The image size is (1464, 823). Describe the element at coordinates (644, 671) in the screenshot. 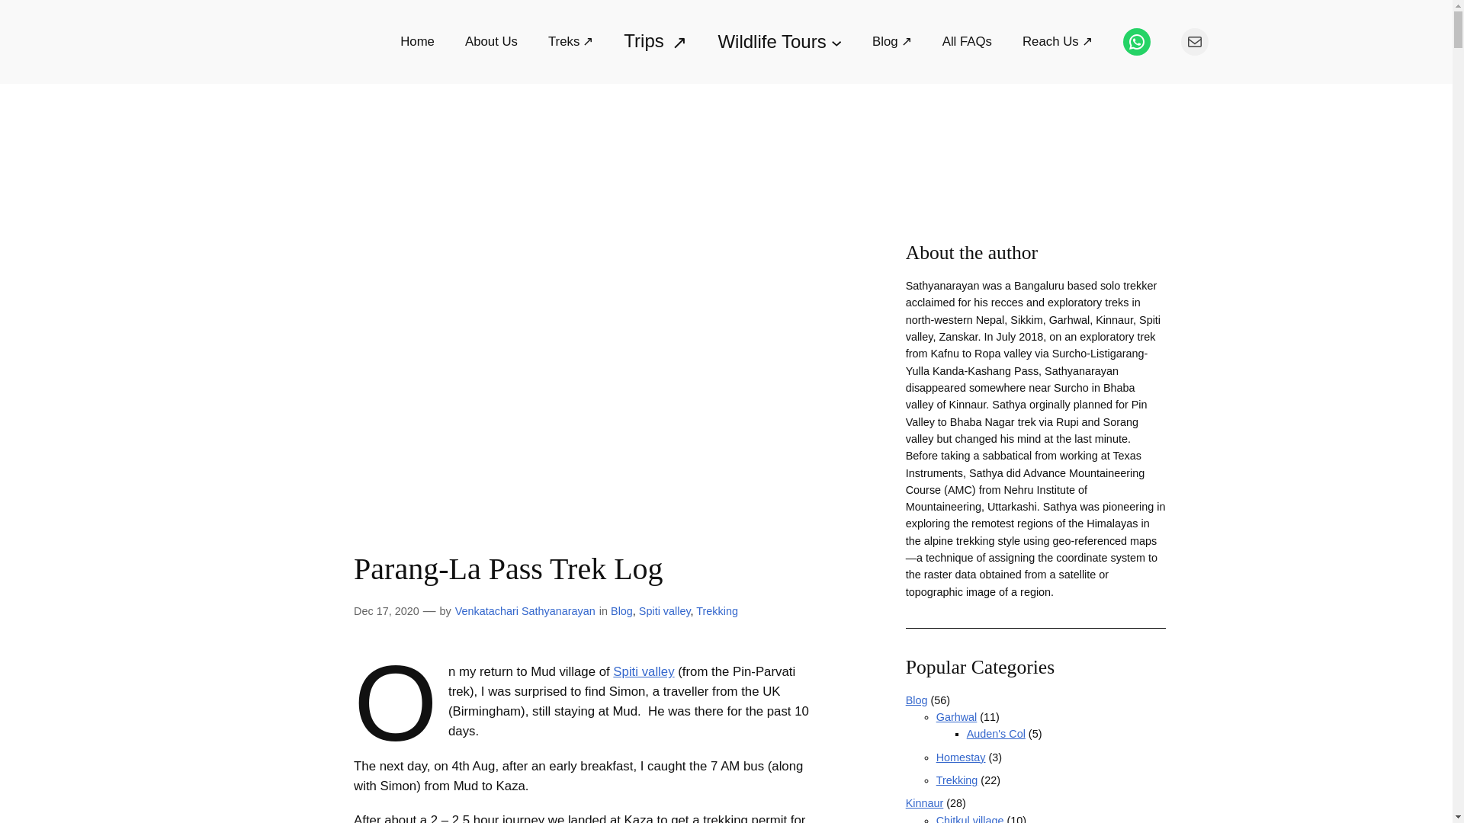

I see `Spiti valley` at that location.